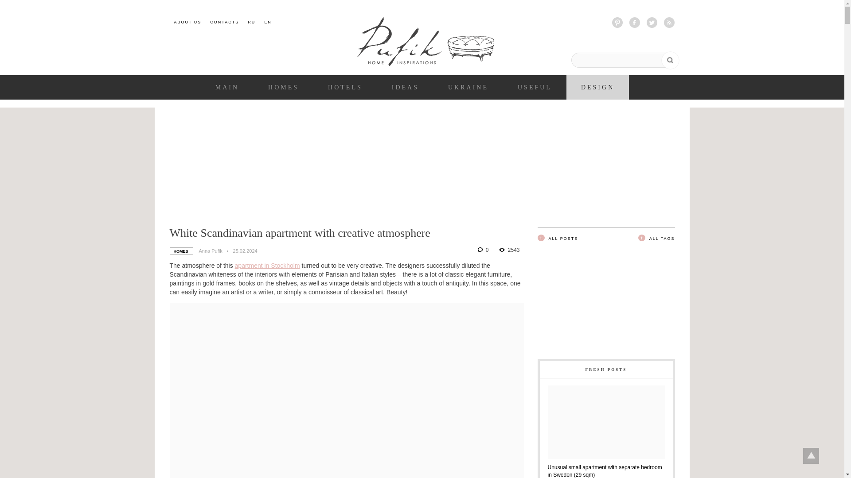 Image resolution: width=851 pixels, height=478 pixels. I want to click on USEFUL, so click(535, 88).